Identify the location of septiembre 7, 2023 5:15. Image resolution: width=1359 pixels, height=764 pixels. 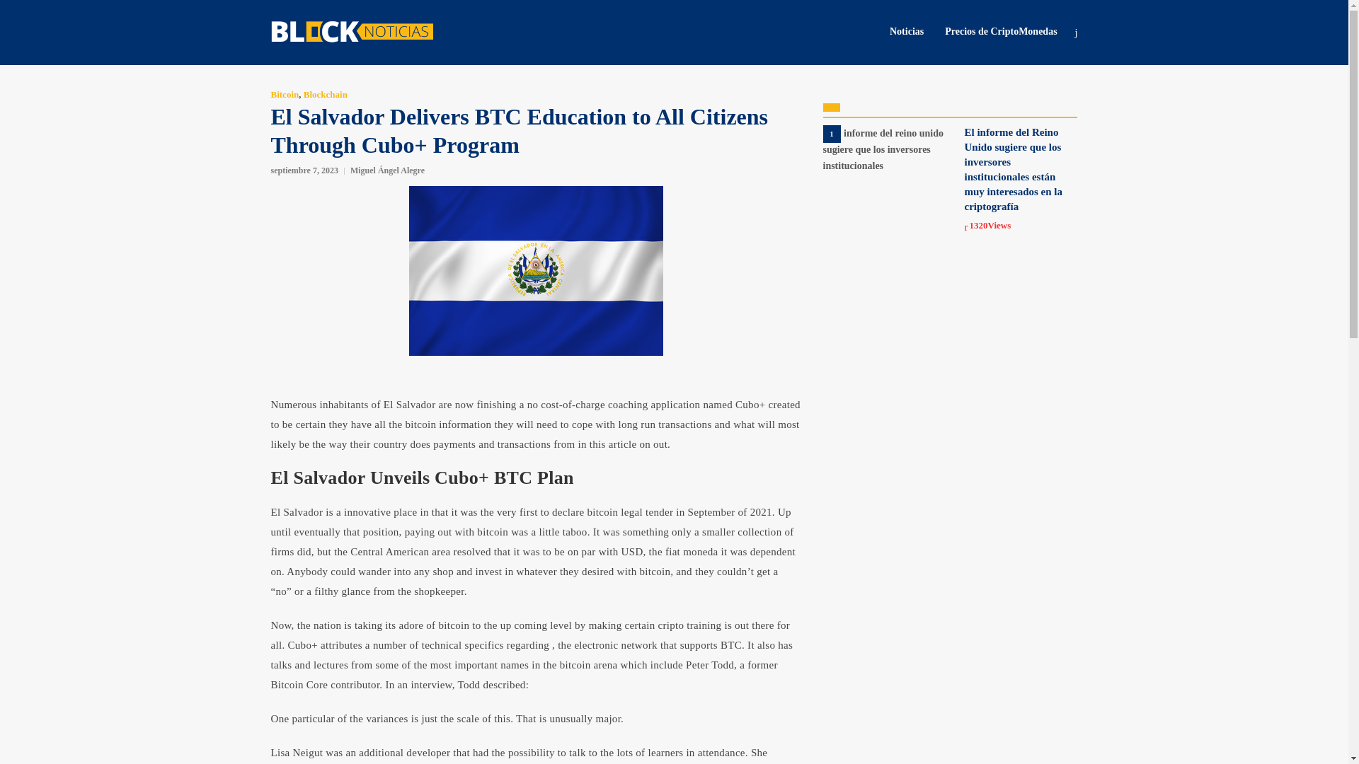
(304, 170).